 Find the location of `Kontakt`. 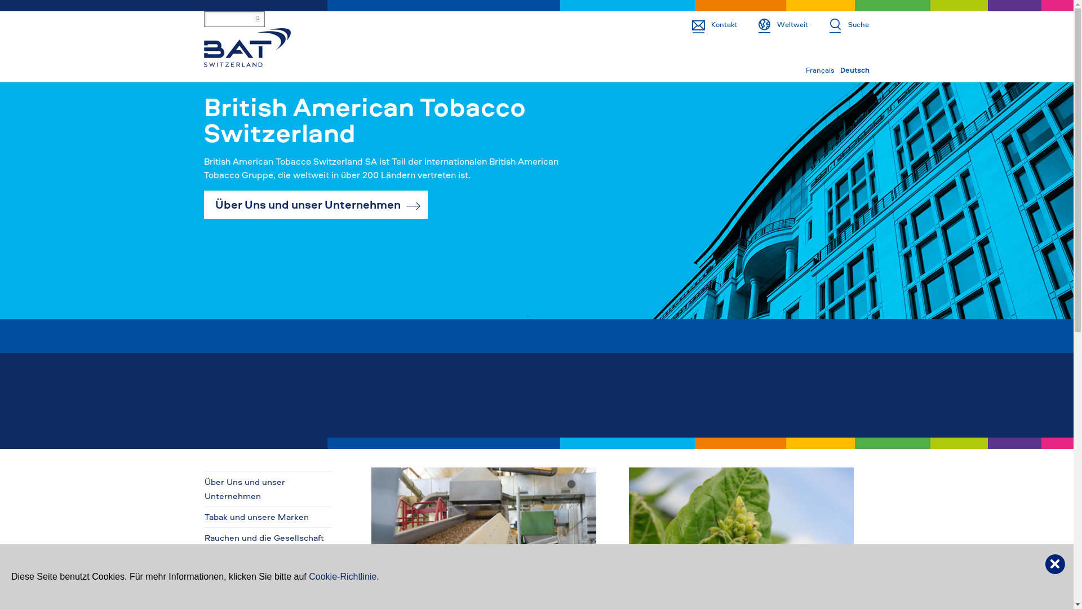

Kontakt is located at coordinates (704, 25).